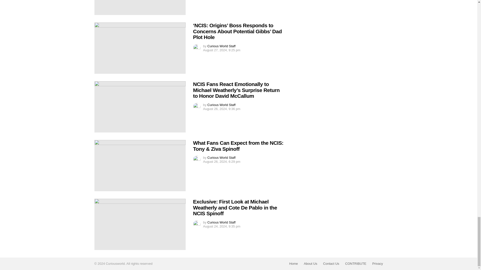  Describe the element at coordinates (221, 104) in the screenshot. I see `Posts by Curious World Staff` at that location.